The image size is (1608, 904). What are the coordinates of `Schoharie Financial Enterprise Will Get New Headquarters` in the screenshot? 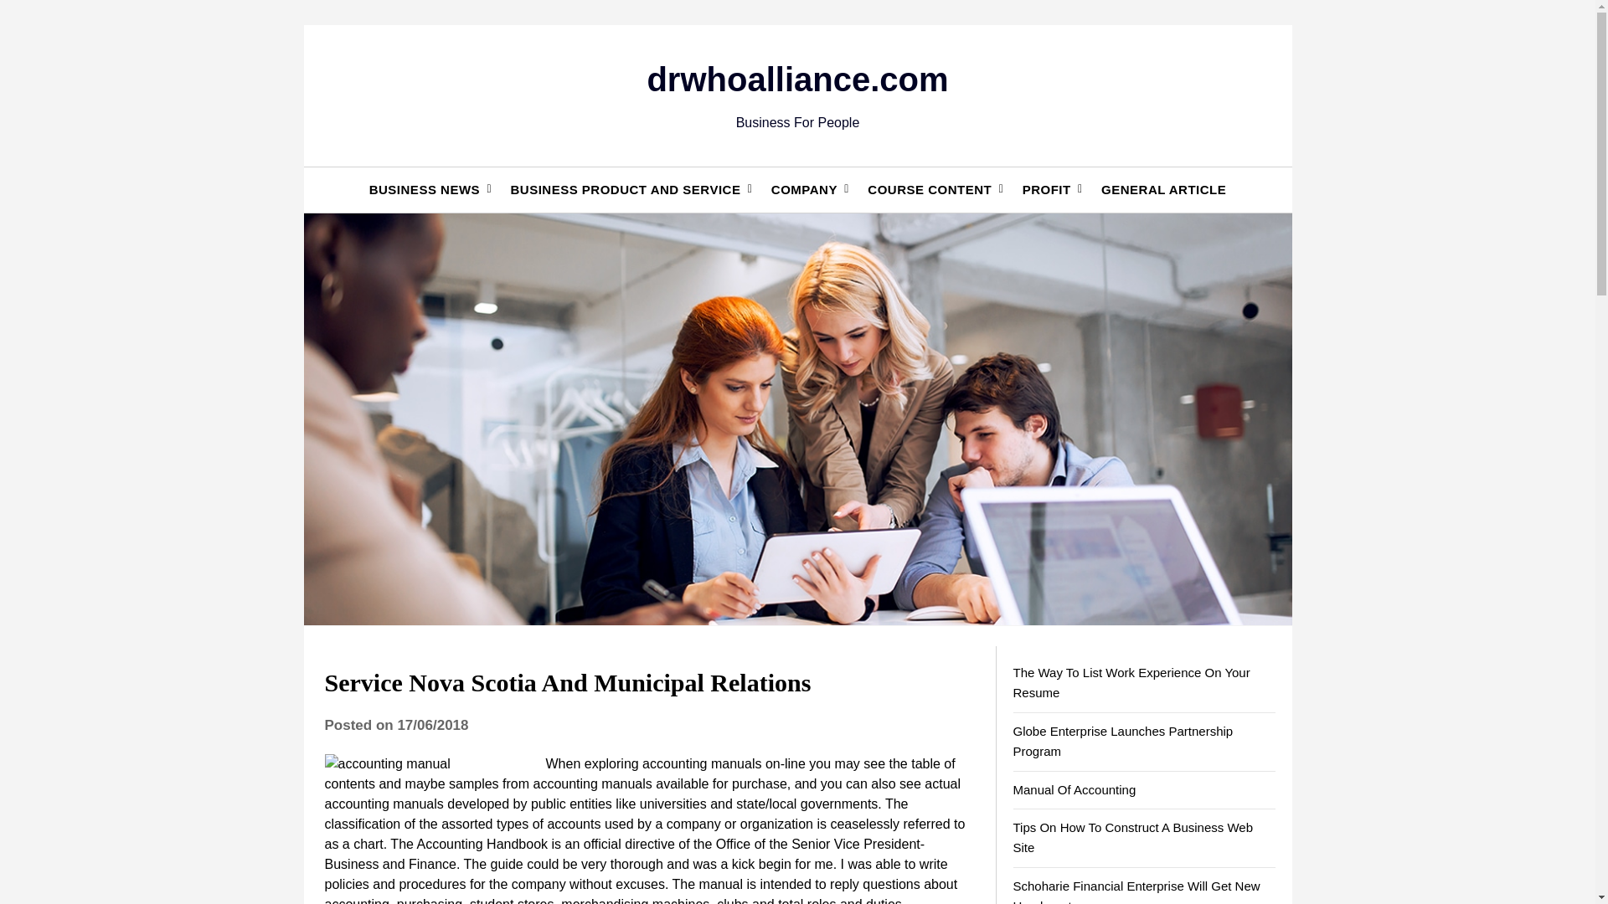 It's located at (1136, 891).